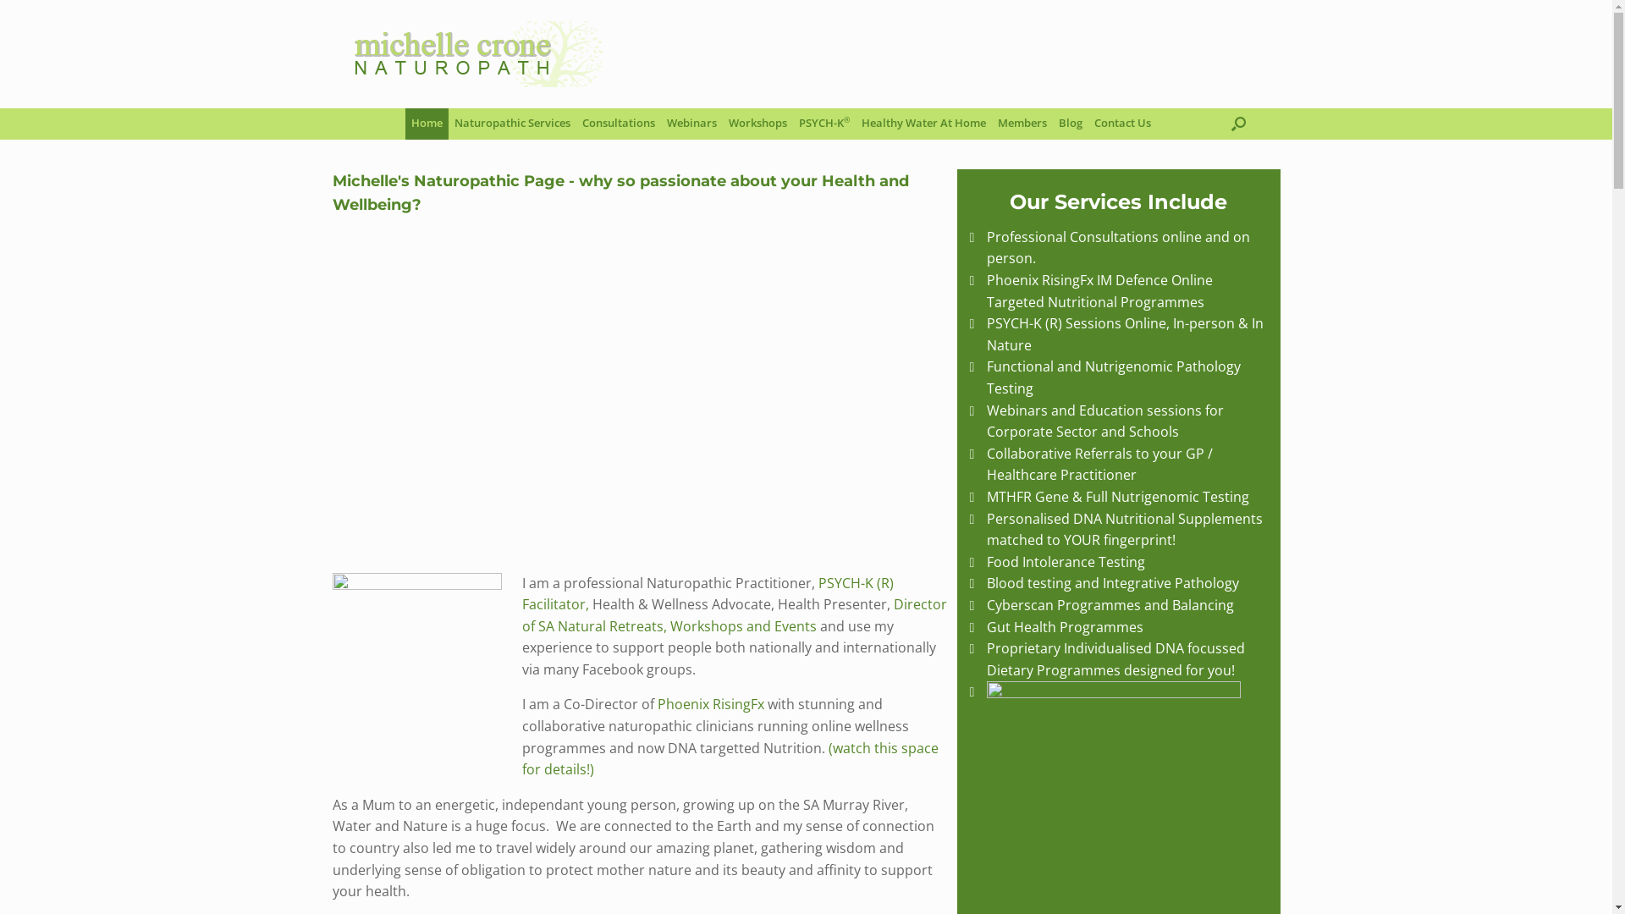 The height and width of the screenshot is (914, 1625). Describe the element at coordinates (758, 124) in the screenshot. I see `Workshops` at that location.